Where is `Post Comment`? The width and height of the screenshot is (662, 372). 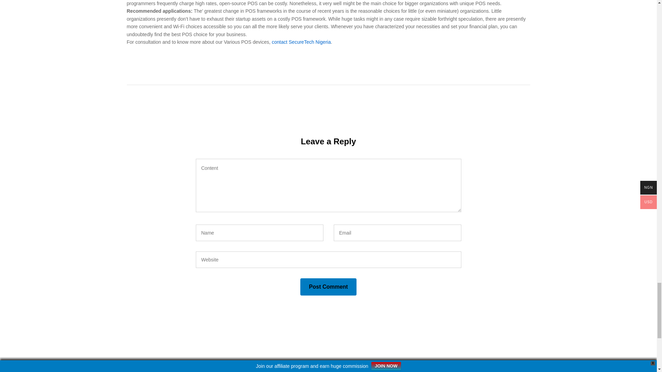 Post Comment is located at coordinates (328, 287).